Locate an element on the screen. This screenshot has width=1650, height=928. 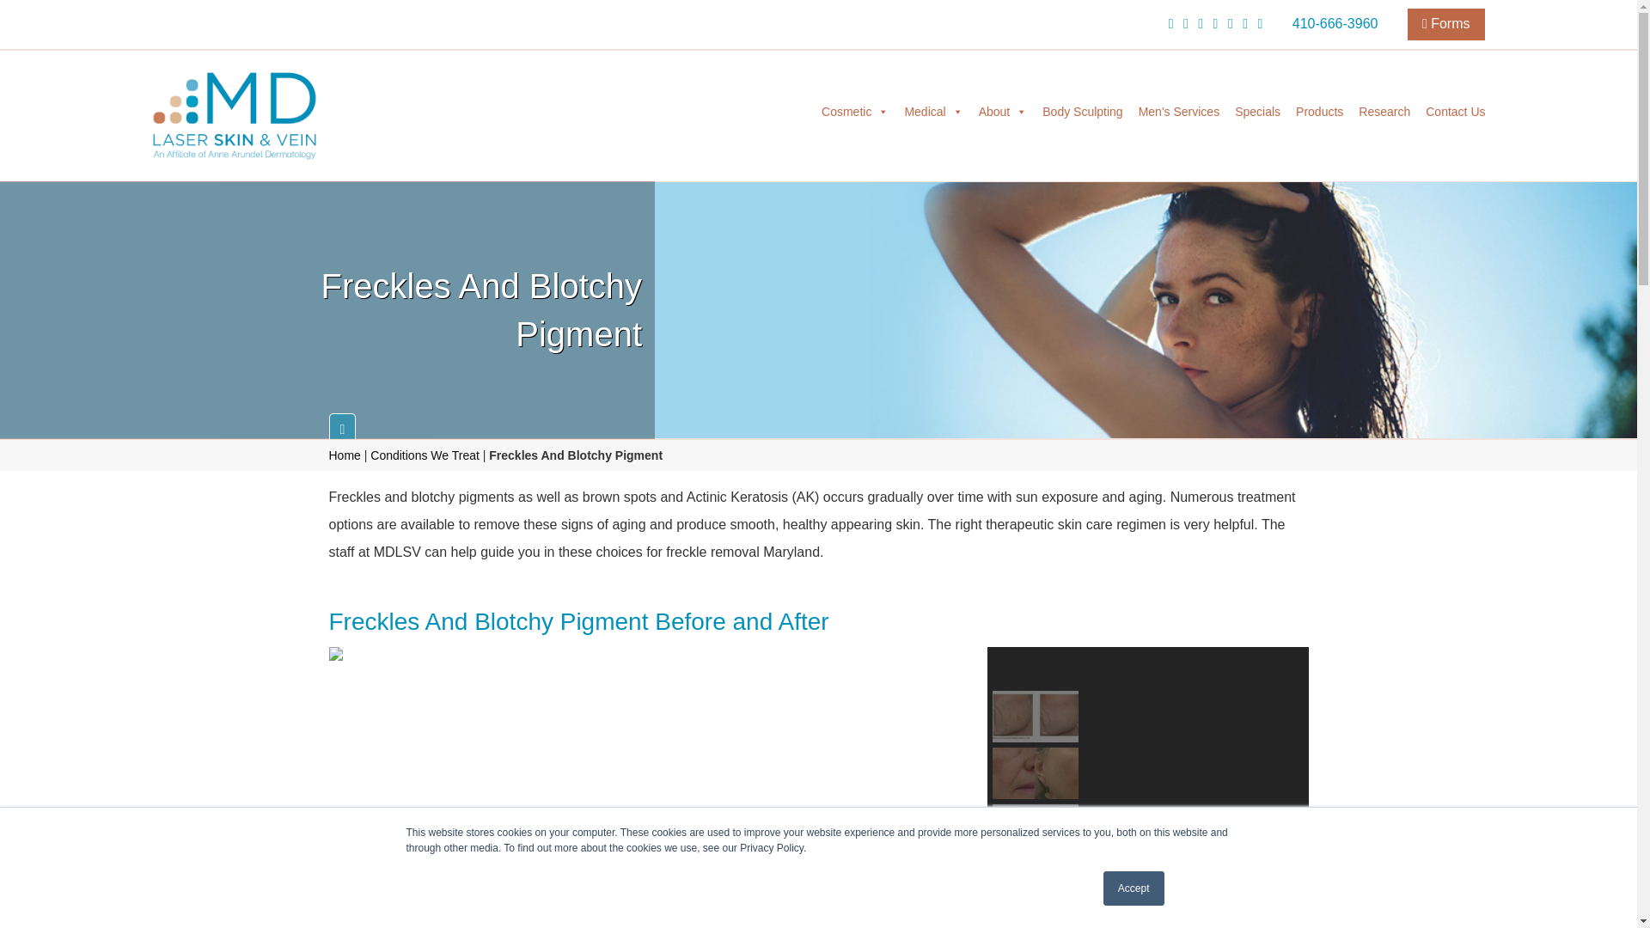
Cosmetic is located at coordinates (854, 112).